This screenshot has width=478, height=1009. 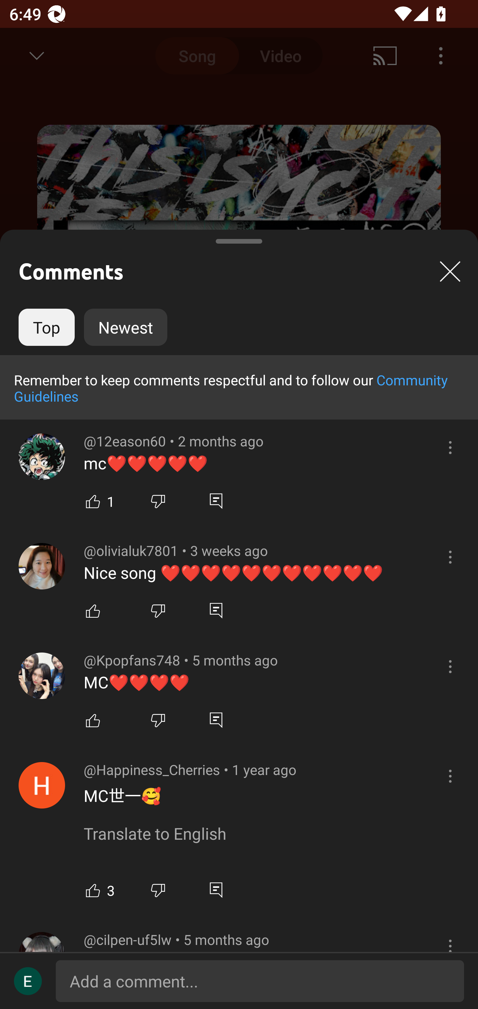 What do you see at coordinates (216, 501) in the screenshot?
I see `Reply` at bounding box center [216, 501].